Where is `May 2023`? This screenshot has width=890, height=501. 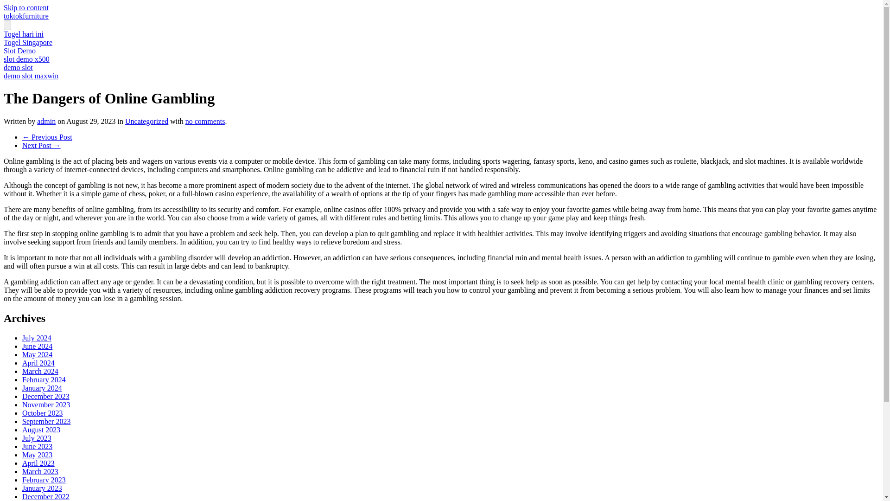
May 2023 is located at coordinates (37, 455).